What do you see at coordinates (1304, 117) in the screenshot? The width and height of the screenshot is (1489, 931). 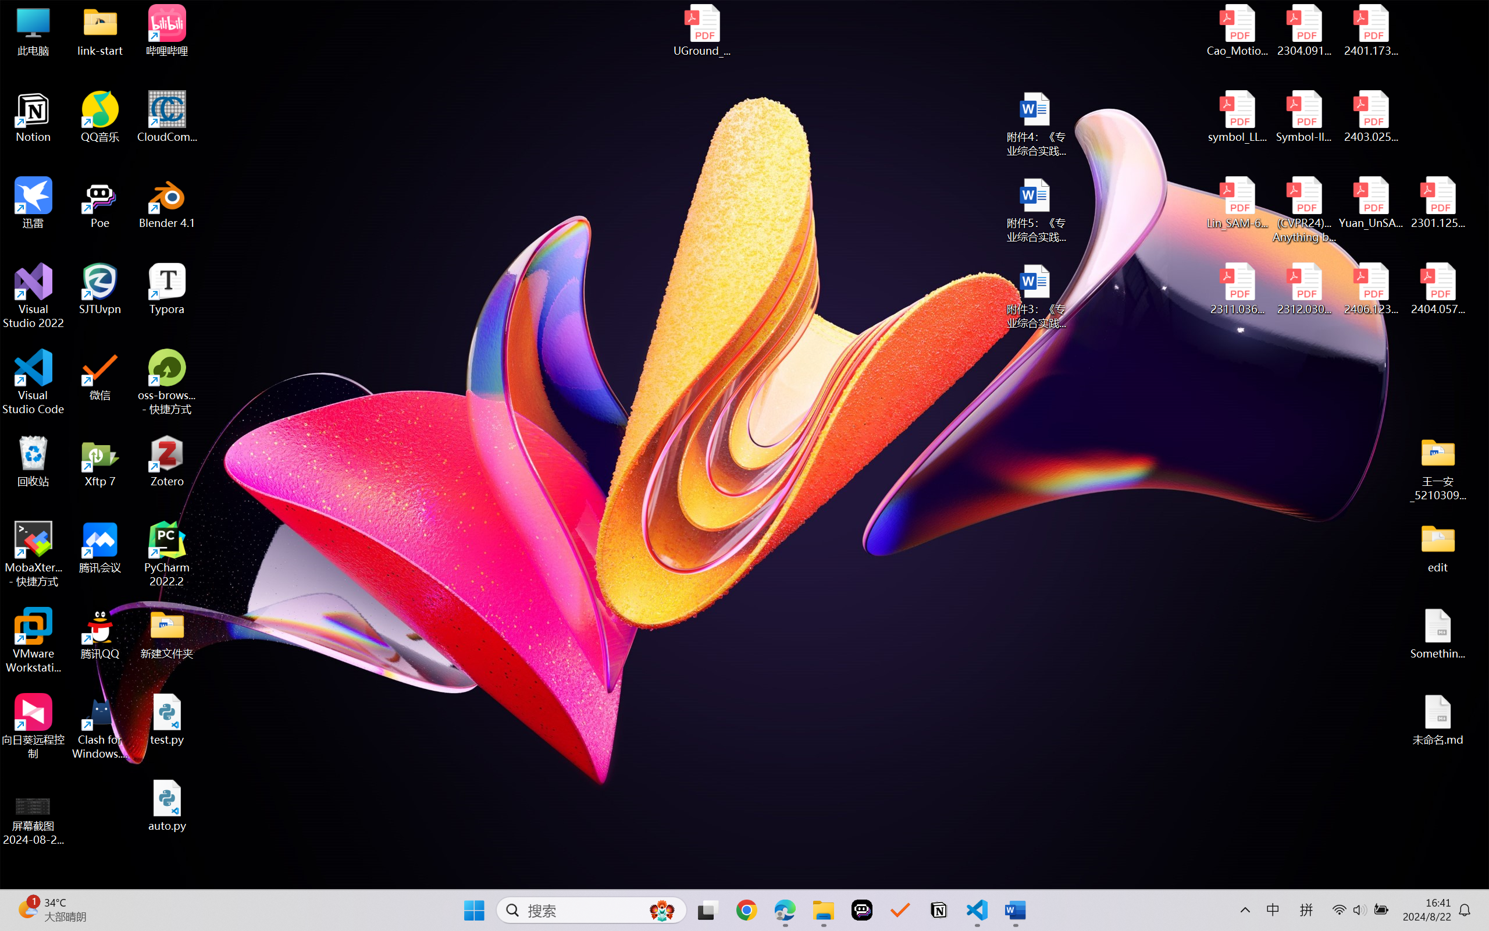 I see `Symbol-llm-v2.pdf` at bounding box center [1304, 117].